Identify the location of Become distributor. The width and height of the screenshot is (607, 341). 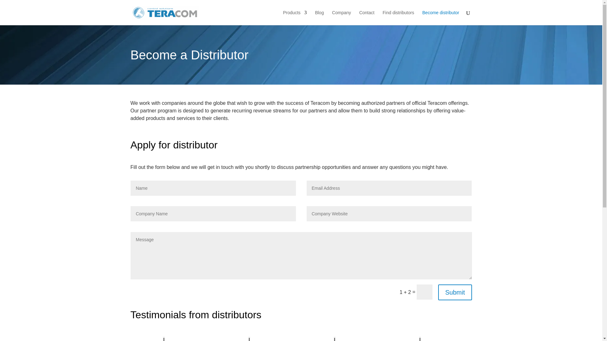
(441, 18).